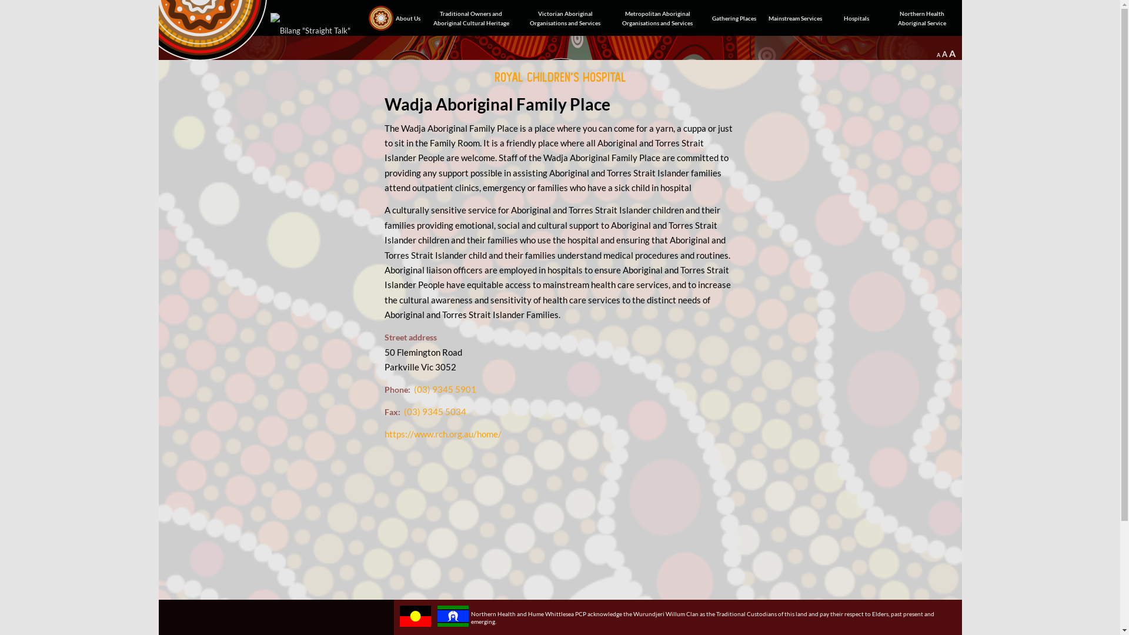 The image size is (1129, 635). Describe the element at coordinates (922, 18) in the screenshot. I see `Northern Health Aboriginal Service` at that location.